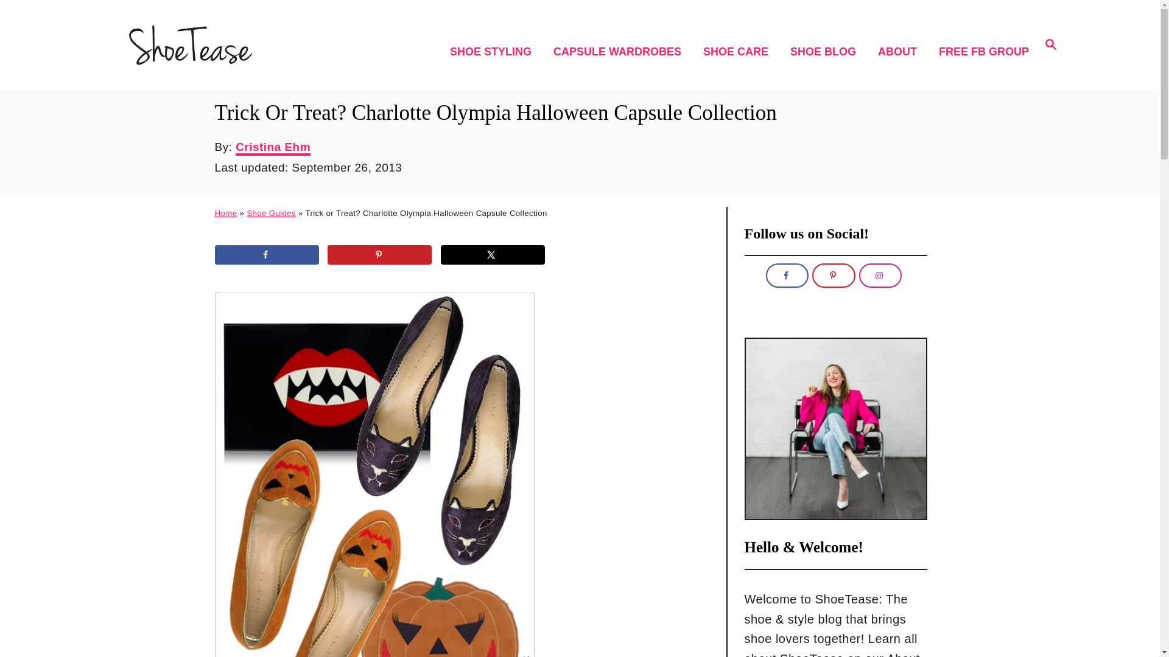  Describe the element at coordinates (494, 52) in the screenshot. I see `Share on X` at that location.